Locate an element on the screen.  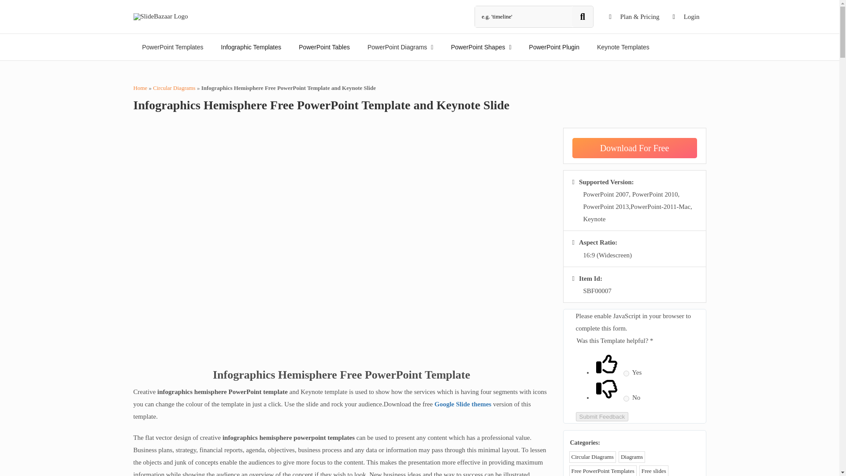
Home is located at coordinates (140, 88).